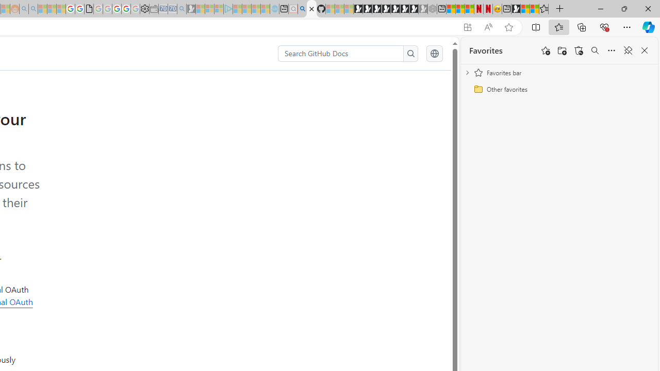 The image size is (660, 371). I want to click on Add this page to favorites, so click(546, 50).